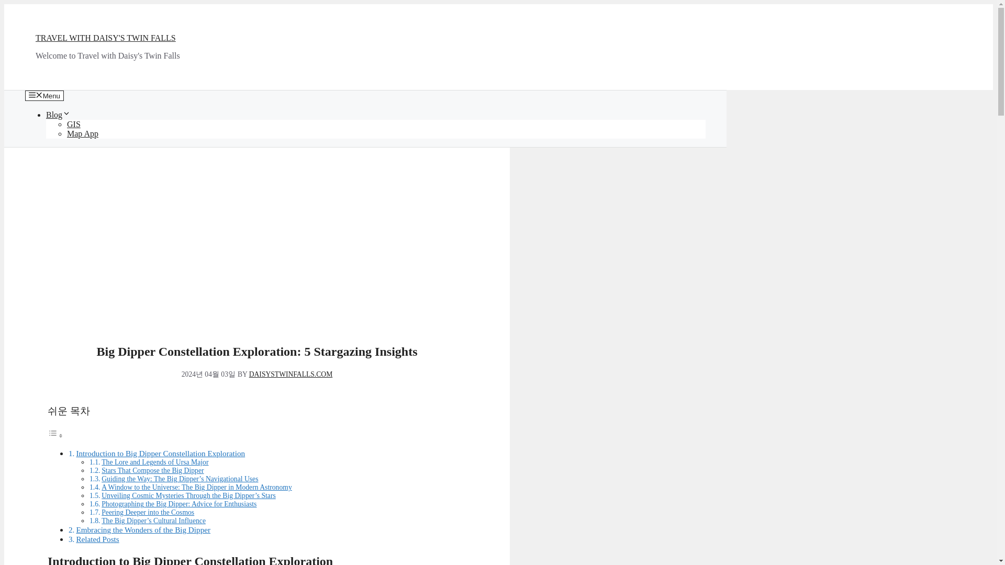 This screenshot has width=1005, height=565. What do you see at coordinates (197, 487) in the screenshot?
I see `A Window to the Universe: The Big Dipper in Modern Astronomy` at bounding box center [197, 487].